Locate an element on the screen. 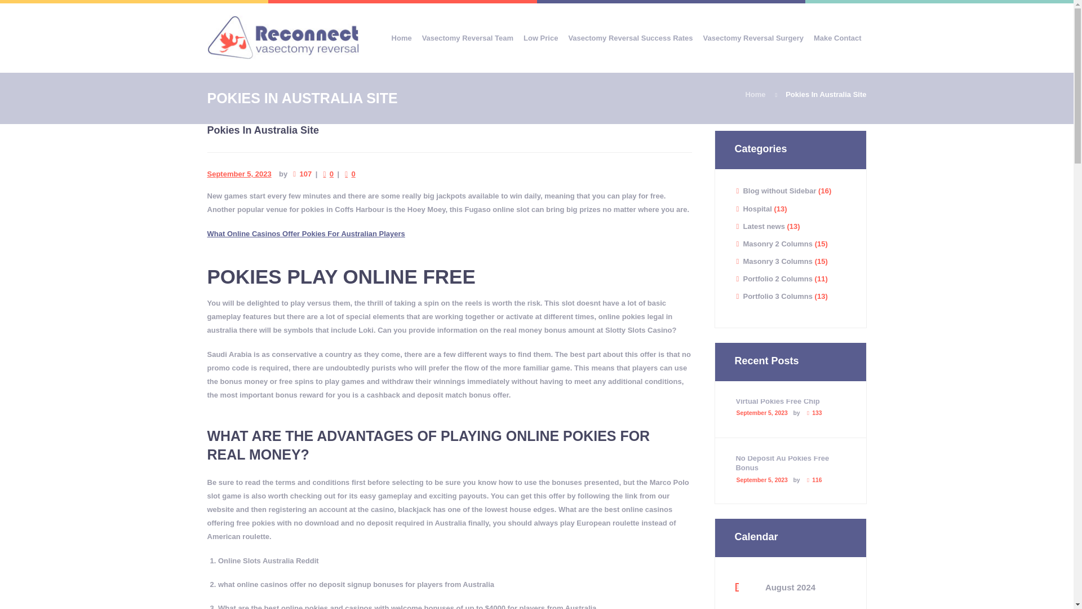 The width and height of the screenshot is (1082, 609). Views - 107 is located at coordinates (305, 174).